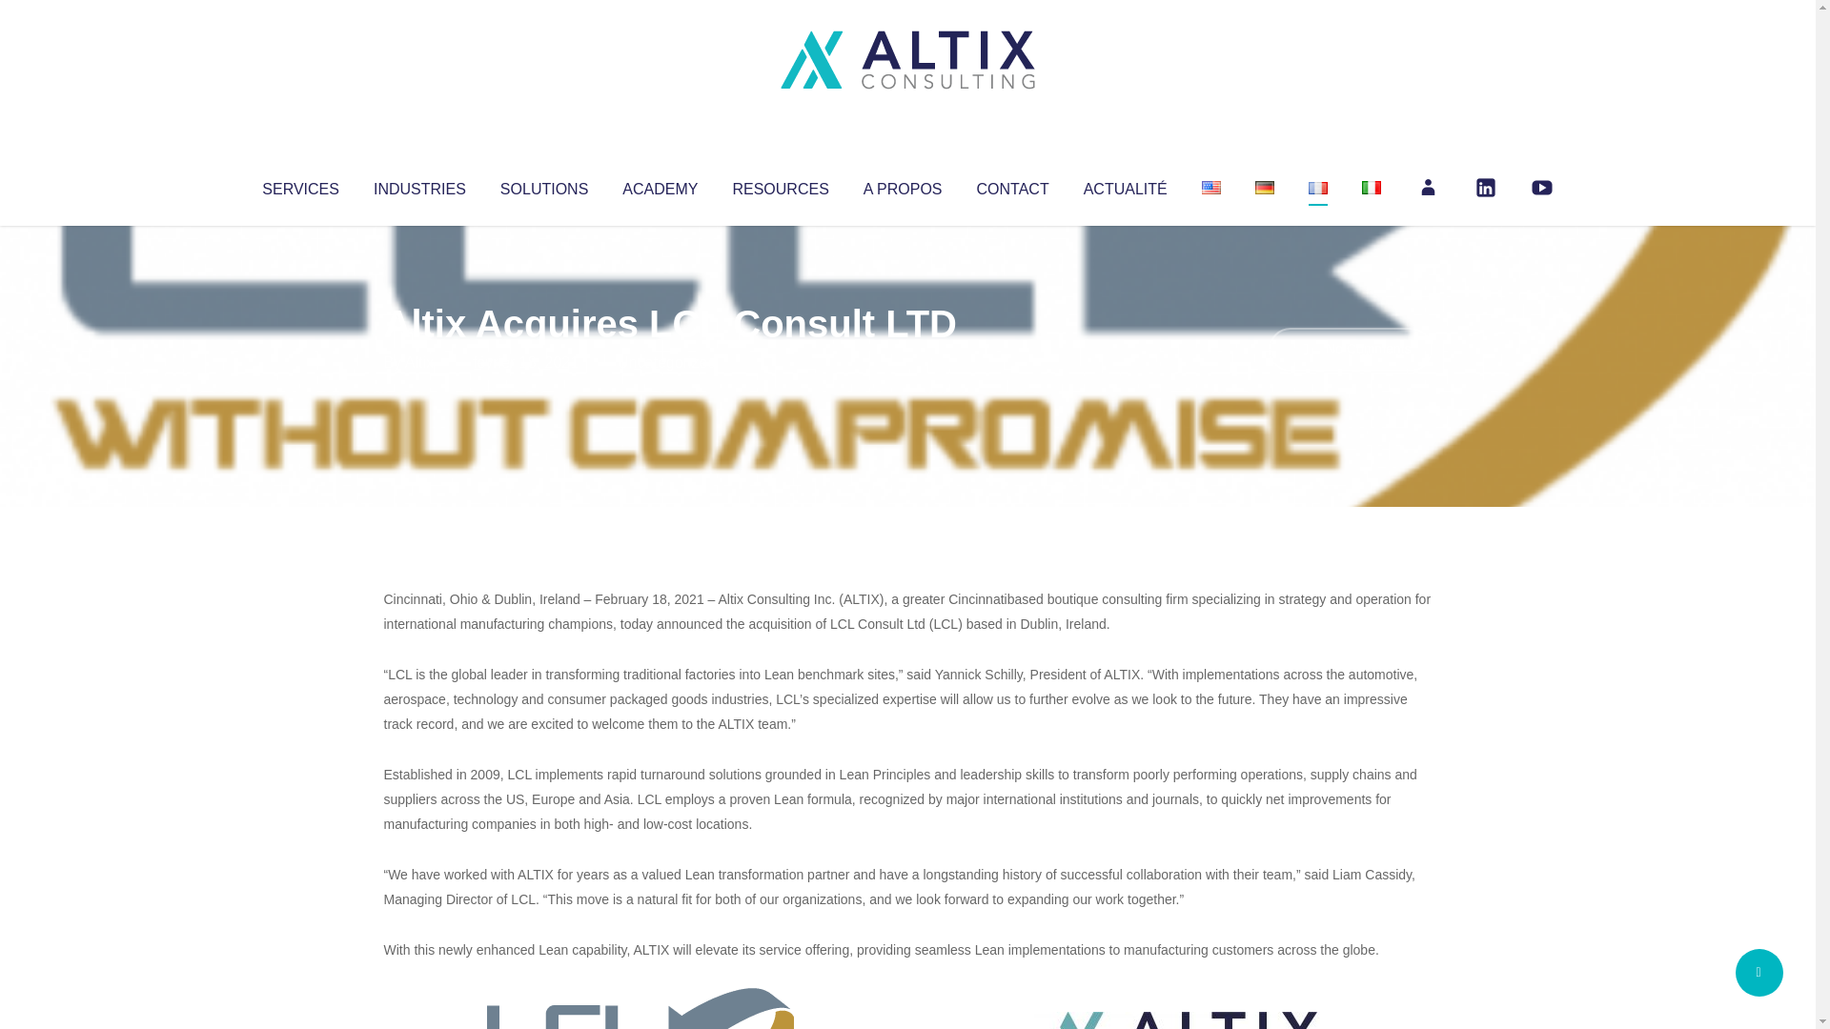 This screenshot has height=1029, width=1830. Describe the element at coordinates (419, 362) in the screenshot. I see `Altix` at that location.